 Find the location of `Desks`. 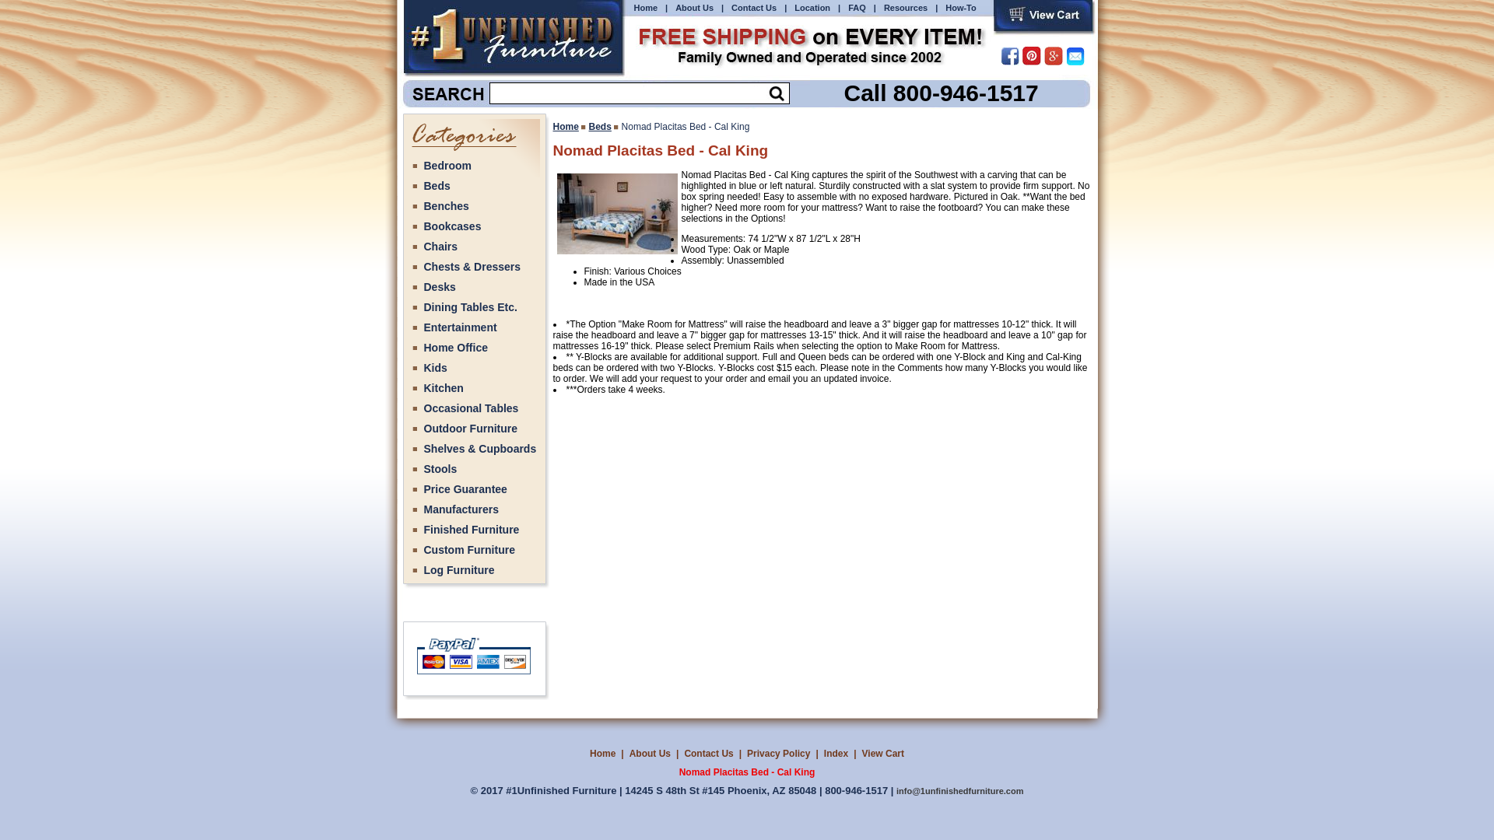

Desks is located at coordinates (473, 287).